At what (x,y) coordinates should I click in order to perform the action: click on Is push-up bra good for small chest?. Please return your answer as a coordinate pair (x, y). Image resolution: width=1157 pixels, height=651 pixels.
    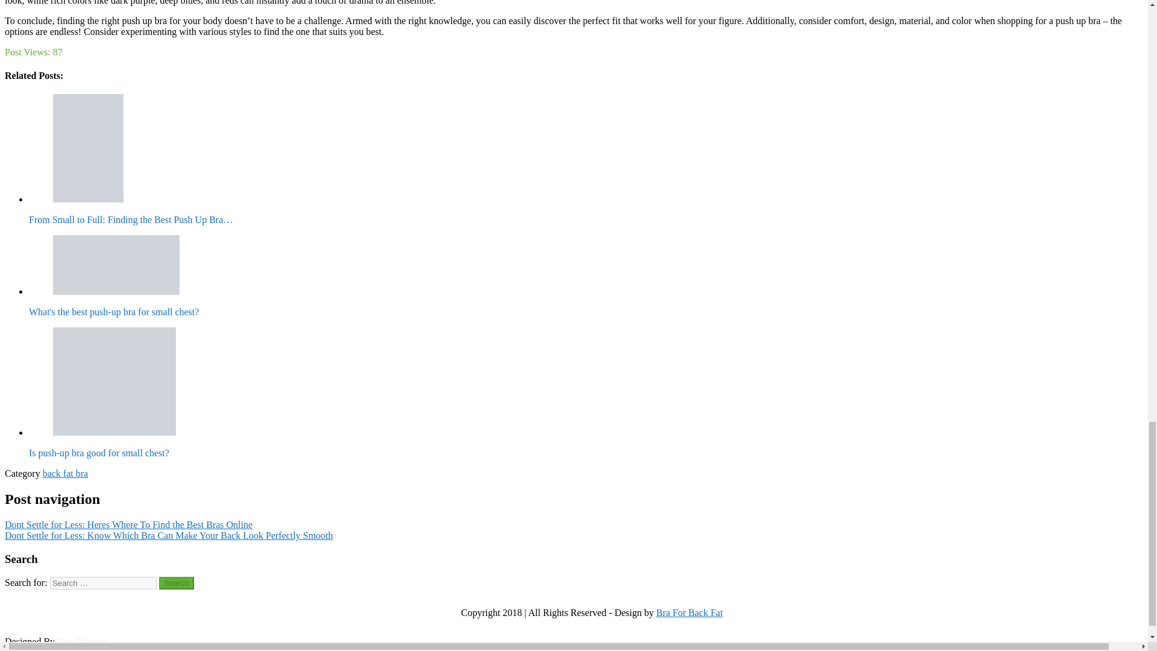
    Looking at the image, I should click on (114, 381).